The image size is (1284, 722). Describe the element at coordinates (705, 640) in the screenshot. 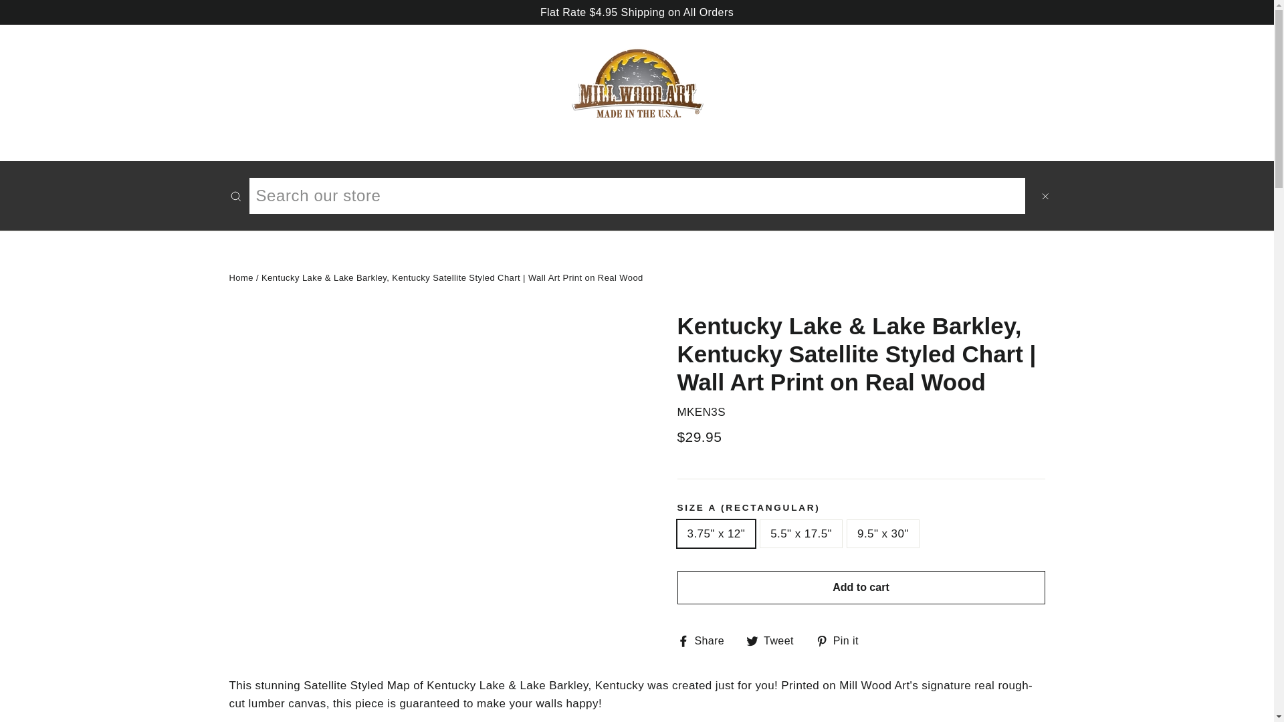

I see `3.75" x 12"` at that location.